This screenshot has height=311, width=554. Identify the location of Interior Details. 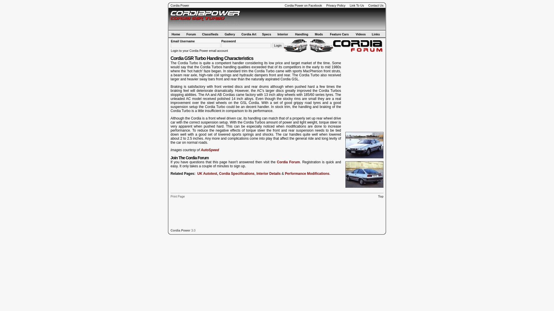
(268, 174).